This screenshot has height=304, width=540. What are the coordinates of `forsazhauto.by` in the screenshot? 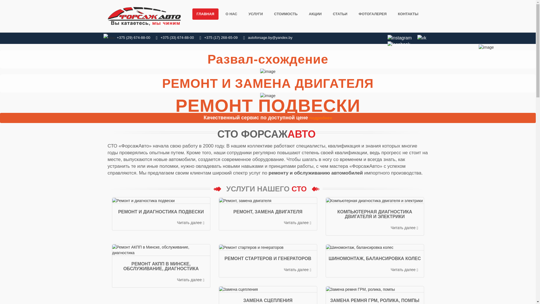 It's located at (144, 16).